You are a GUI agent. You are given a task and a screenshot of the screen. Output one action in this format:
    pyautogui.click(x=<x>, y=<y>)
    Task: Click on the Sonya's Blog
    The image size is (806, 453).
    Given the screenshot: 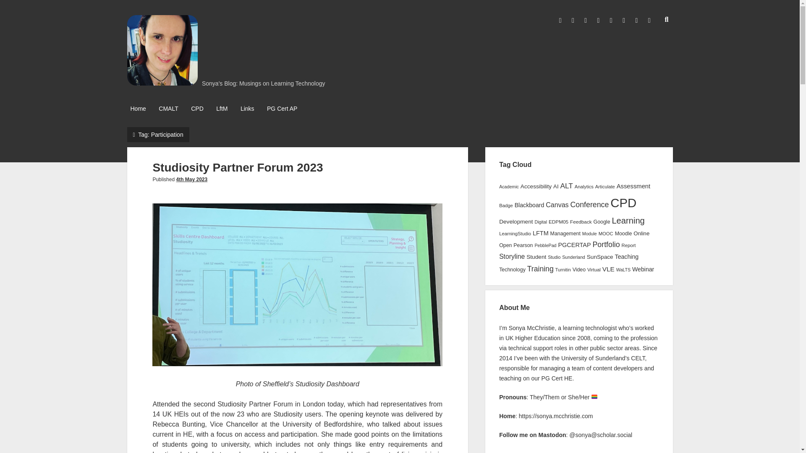 What is the action you would take?
    pyautogui.click(x=162, y=82)
    